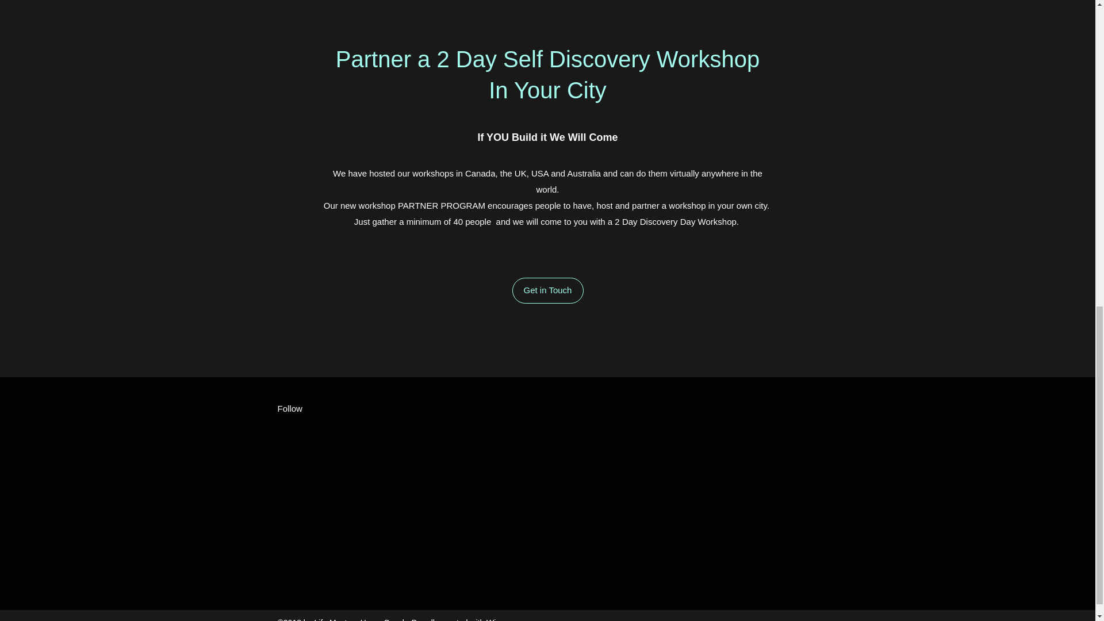 This screenshot has height=621, width=1104. Describe the element at coordinates (547, 290) in the screenshot. I see `Get in Touch` at that location.